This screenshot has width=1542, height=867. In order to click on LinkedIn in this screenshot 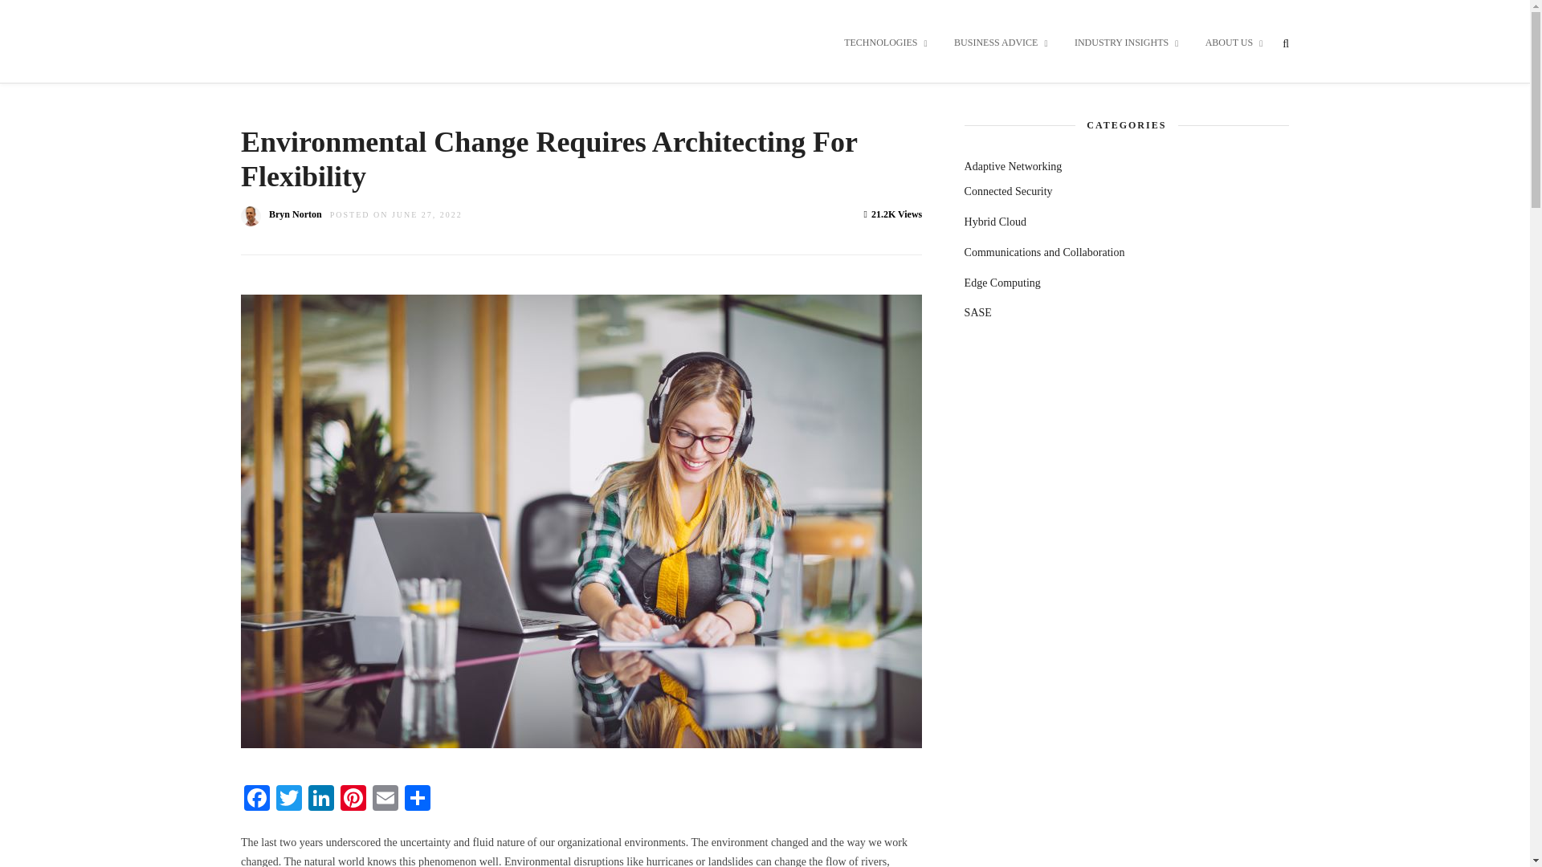, I will do `click(321, 800)`.